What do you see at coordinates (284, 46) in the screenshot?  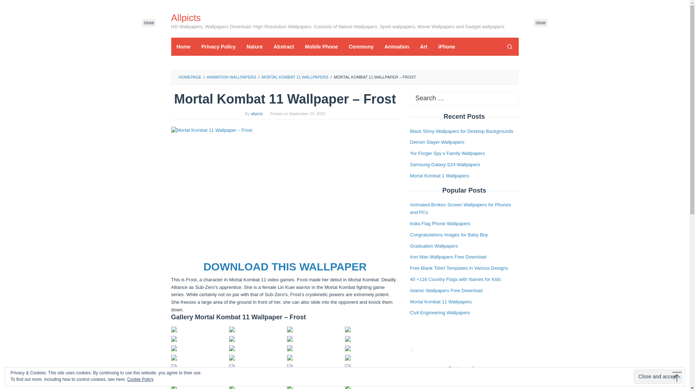 I see `Abstract` at bounding box center [284, 46].